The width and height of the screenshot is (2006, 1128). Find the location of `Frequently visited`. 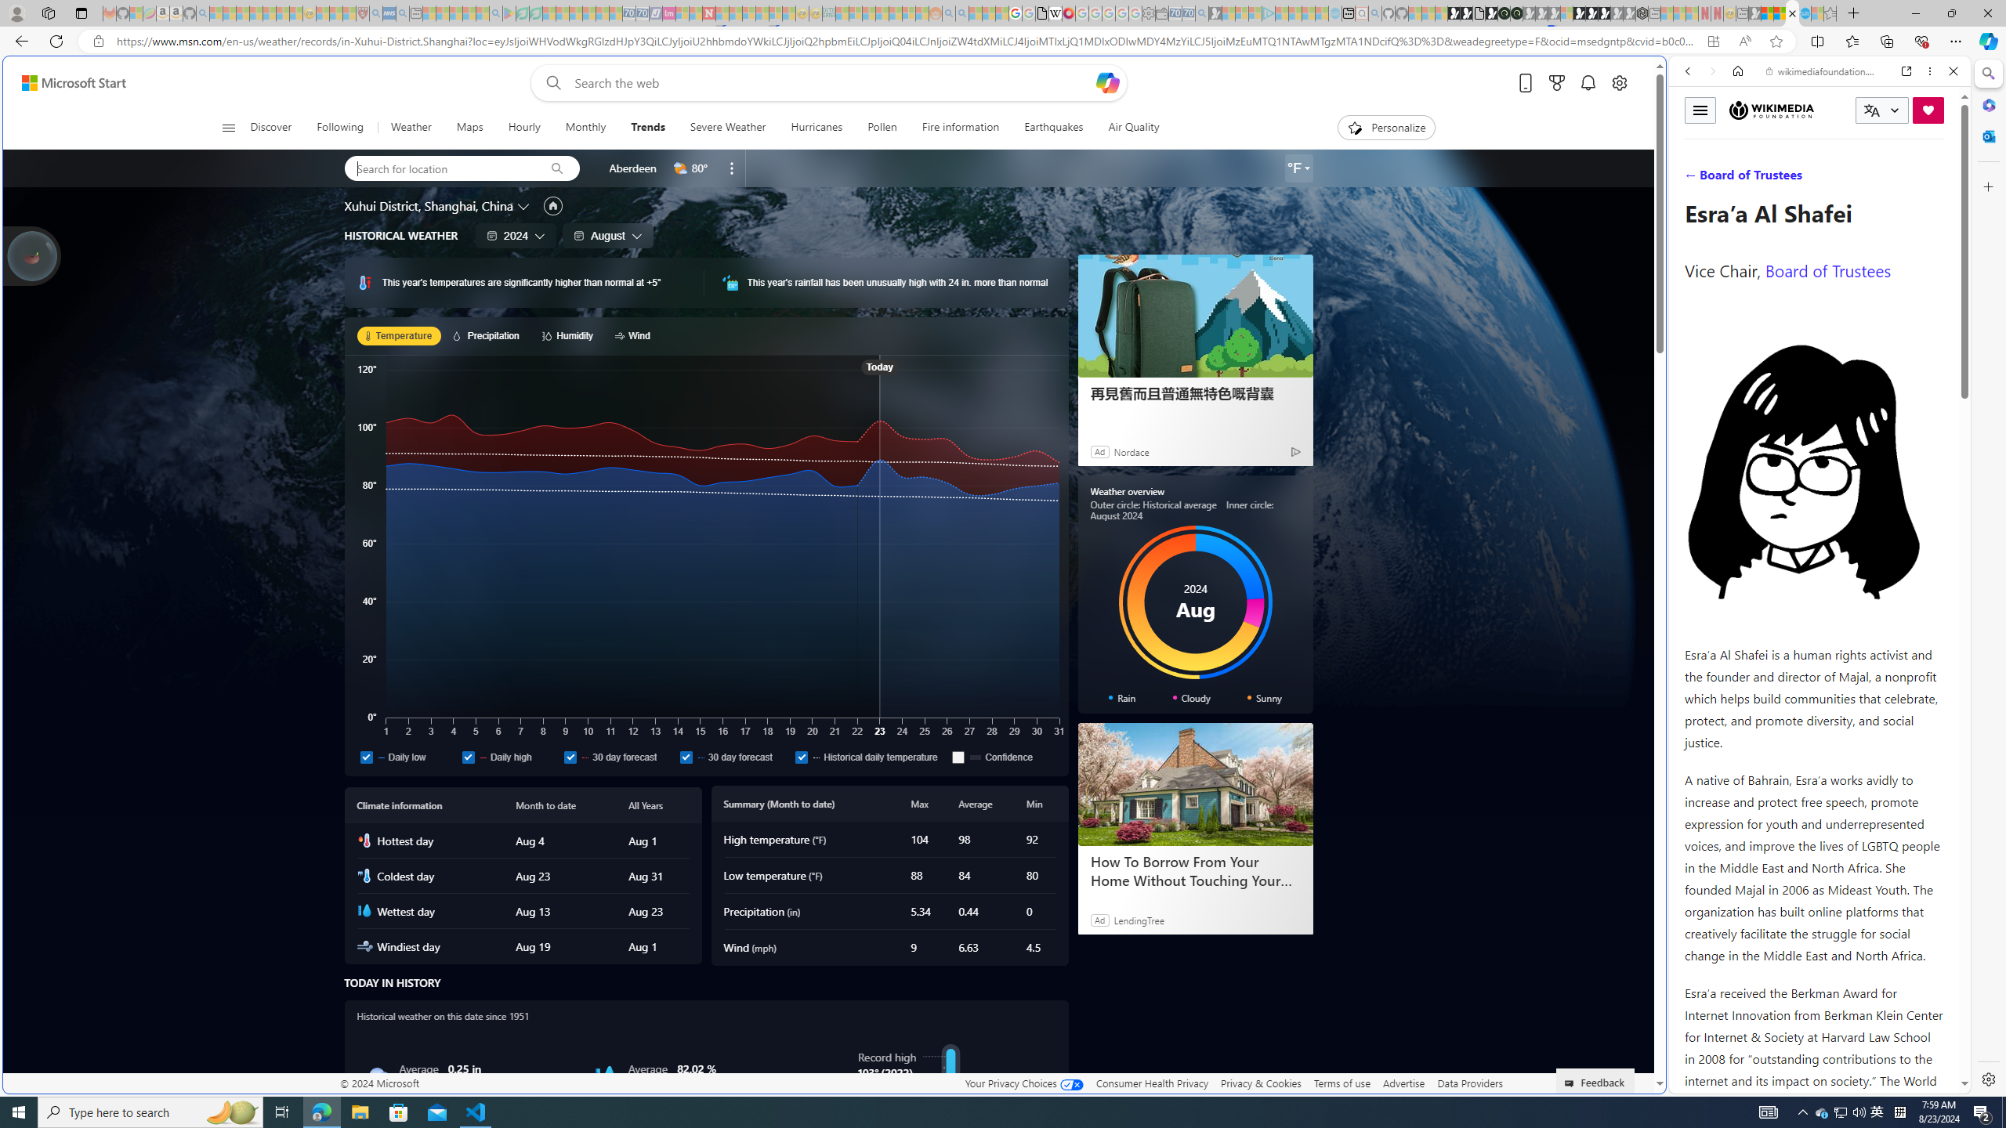

Frequently visited is located at coordinates (1331, 208).